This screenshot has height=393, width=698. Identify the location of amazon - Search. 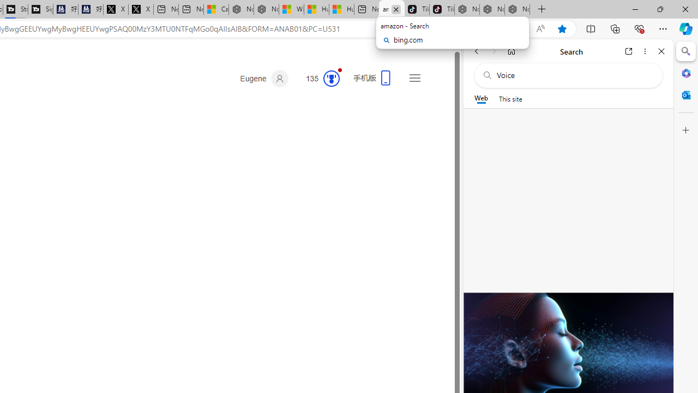
(392, 10).